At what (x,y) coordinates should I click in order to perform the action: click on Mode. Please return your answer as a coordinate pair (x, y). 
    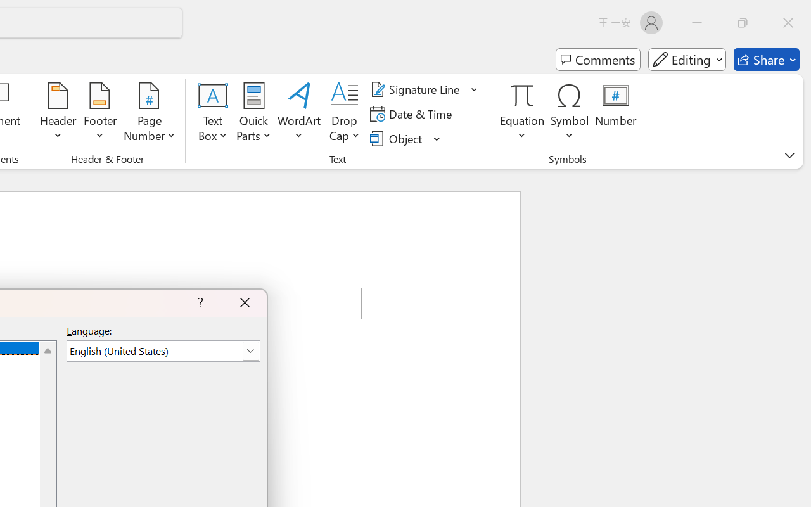
    Looking at the image, I should click on (687, 60).